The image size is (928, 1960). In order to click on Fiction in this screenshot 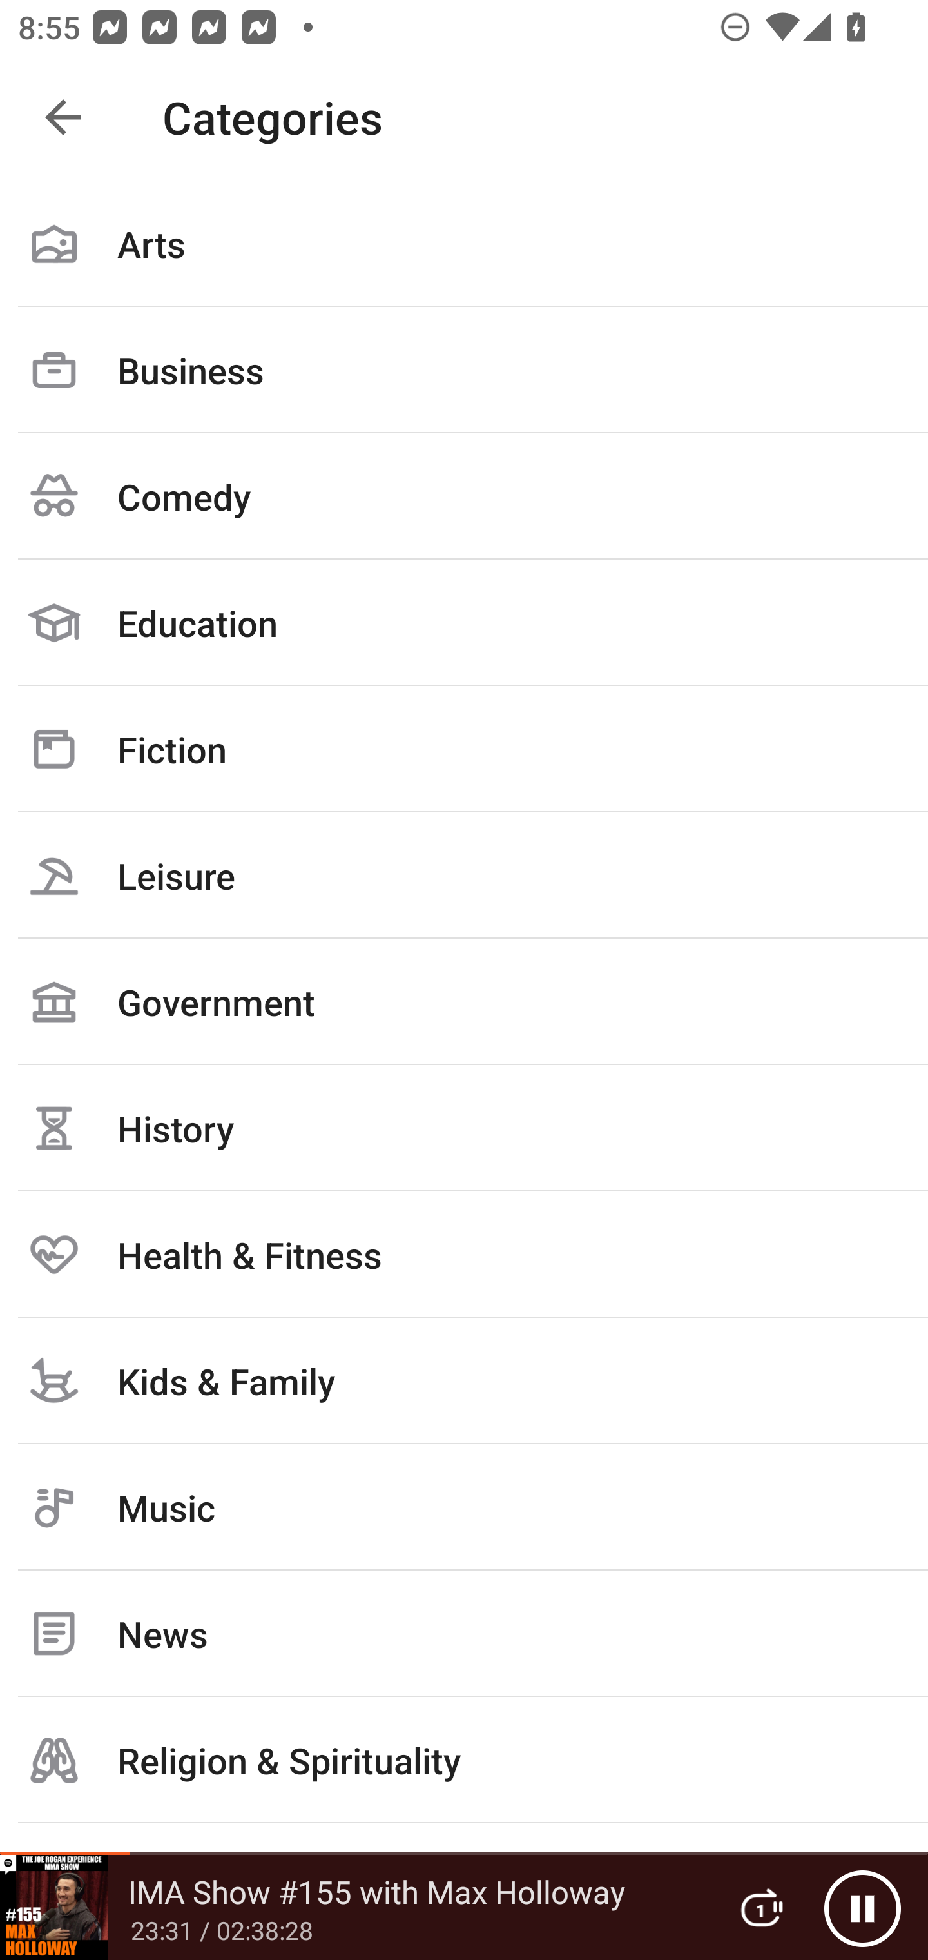, I will do `click(464, 749)`.